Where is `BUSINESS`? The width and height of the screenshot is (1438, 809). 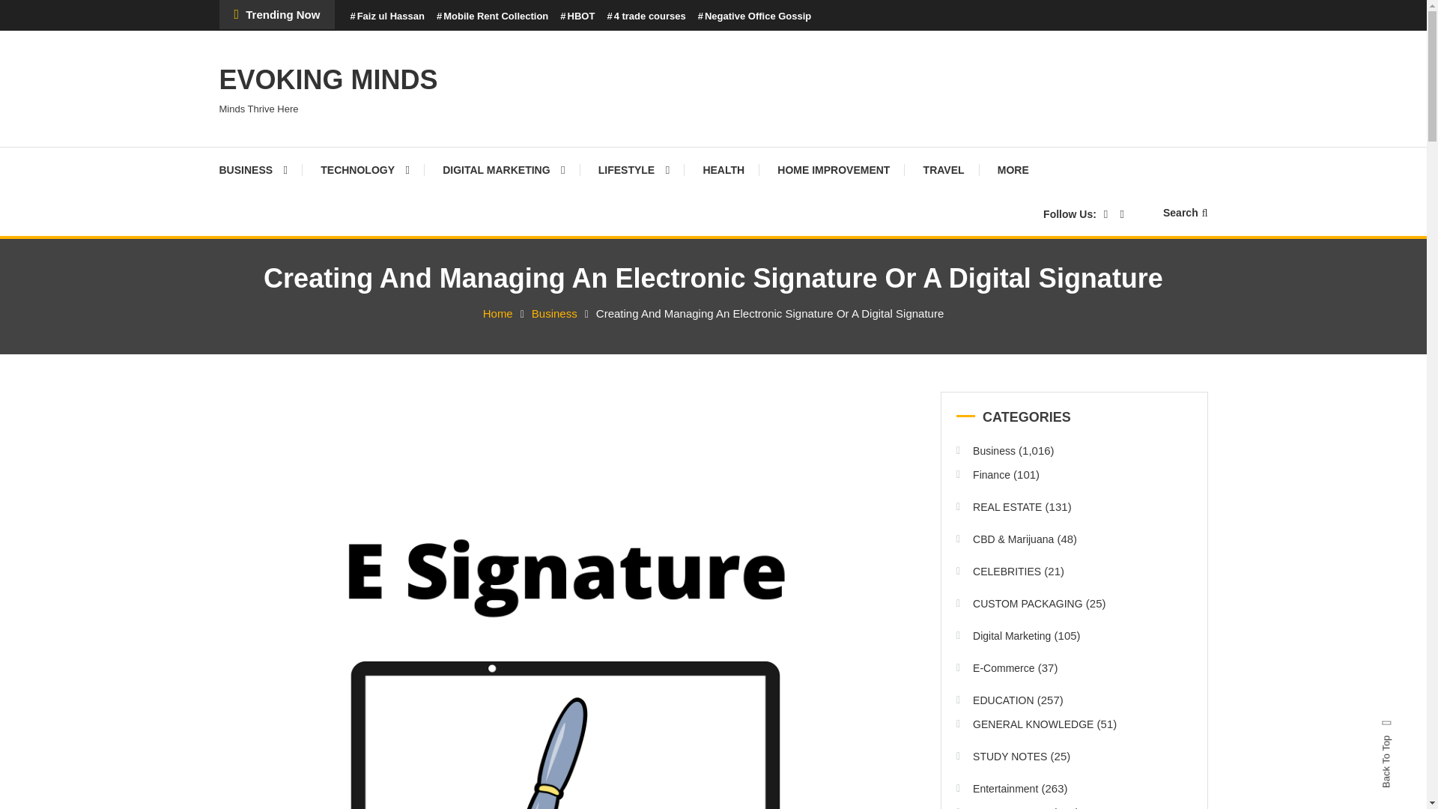 BUSINESS is located at coordinates (260, 169).